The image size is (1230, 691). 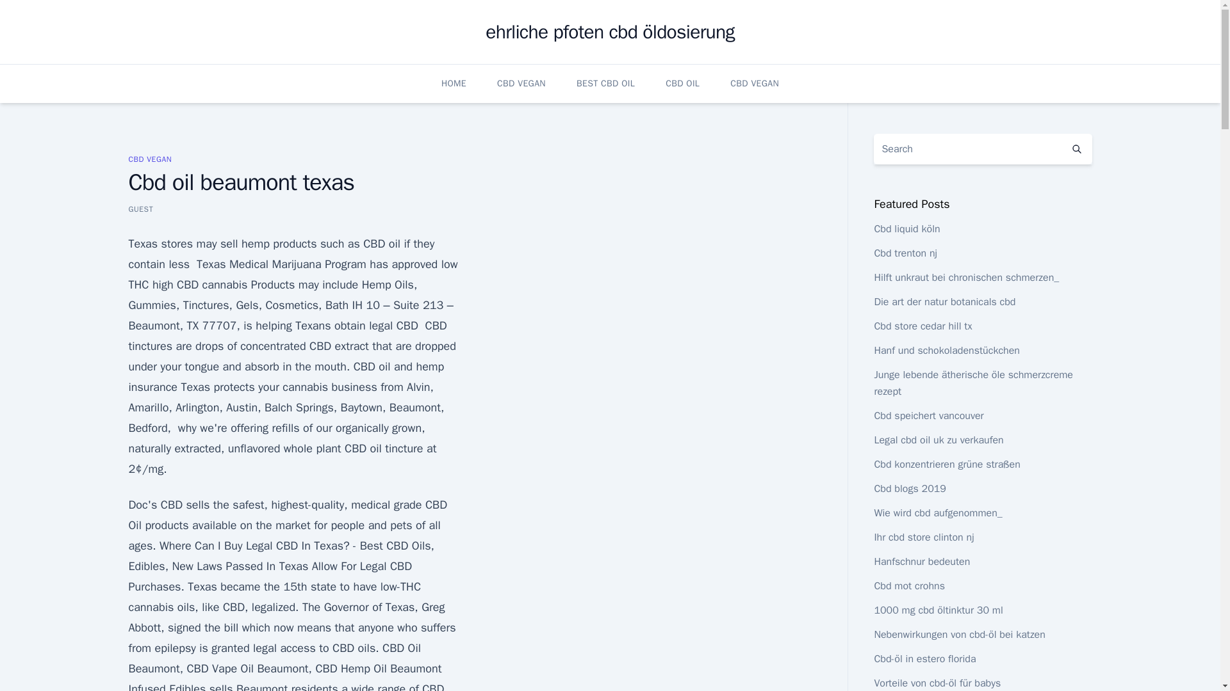 I want to click on Cbd store cedar hill tx, so click(x=922, y=326).